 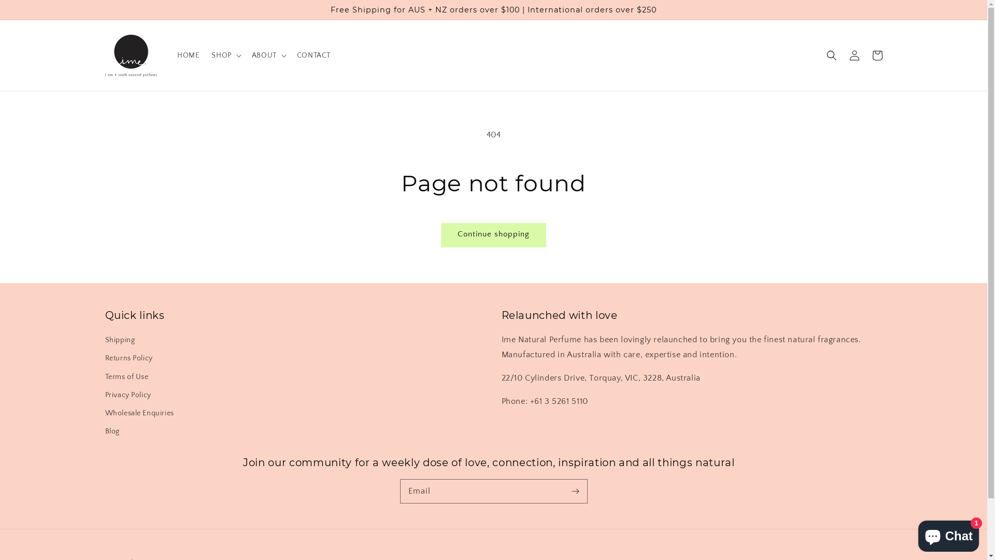 What do you see at coordinates (188, 55) in the screenshot?
I see `HOME` at bounding box center [188, 55].